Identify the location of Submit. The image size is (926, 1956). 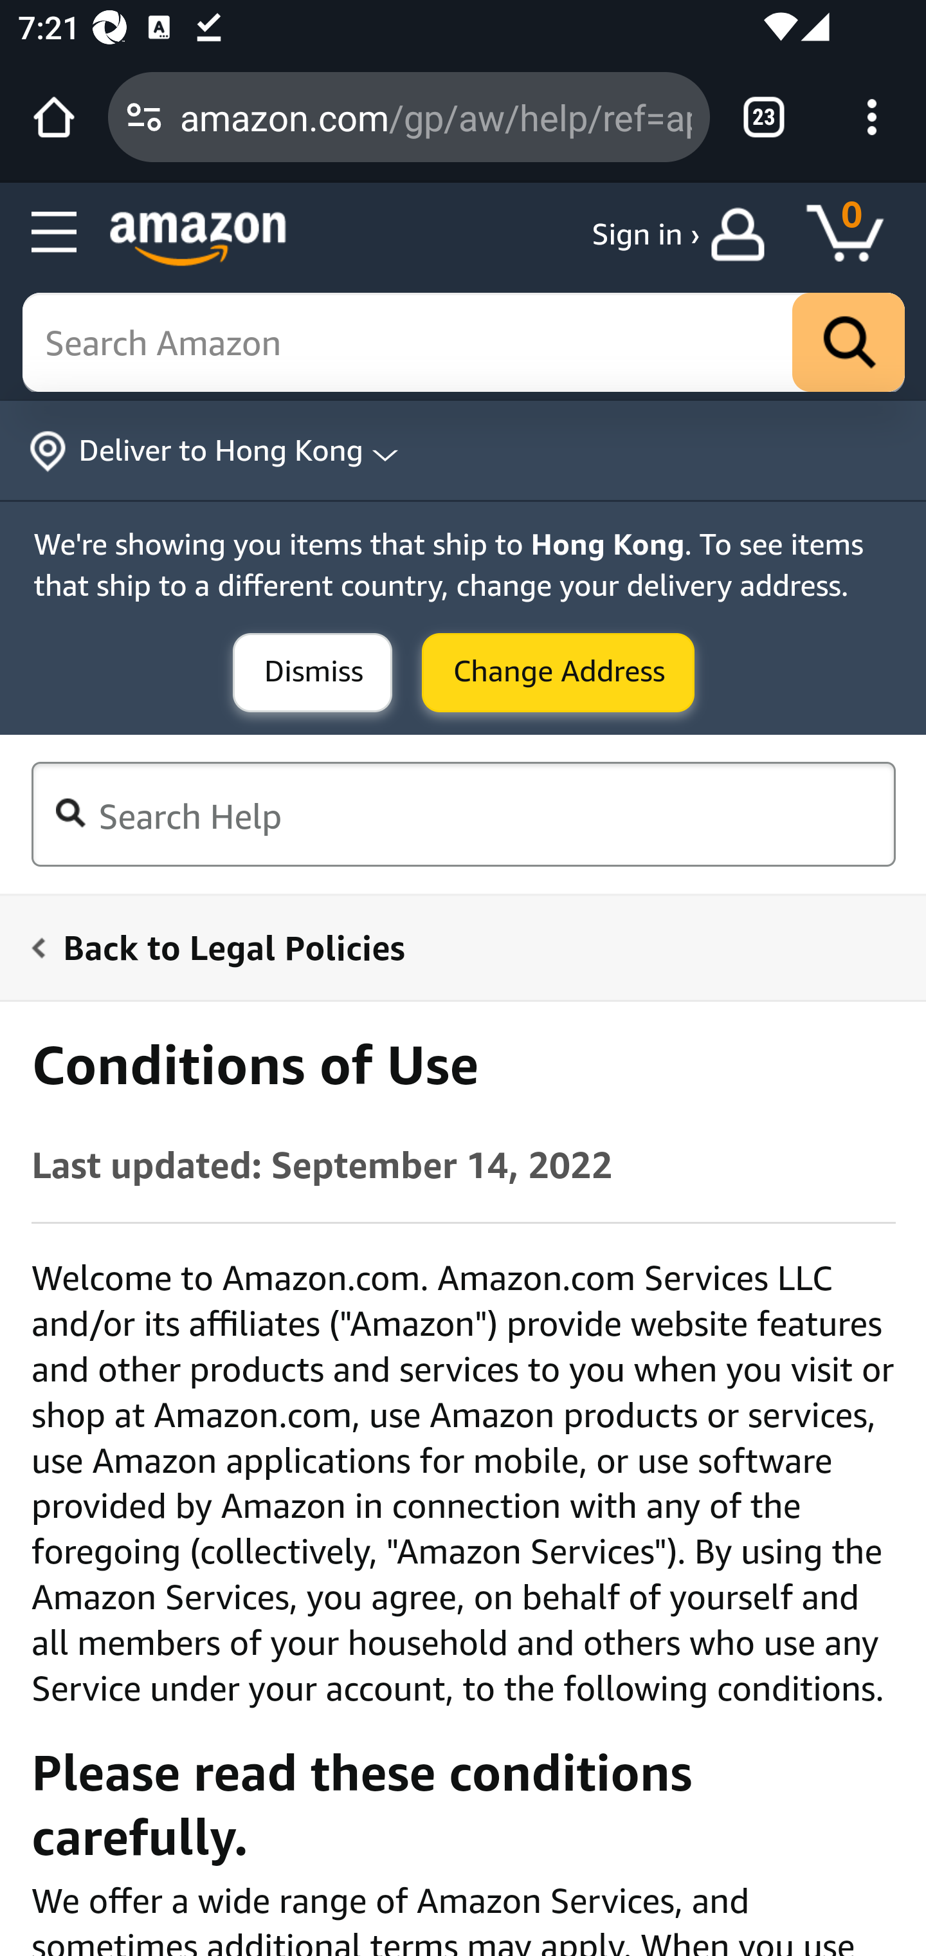
(313, 674).